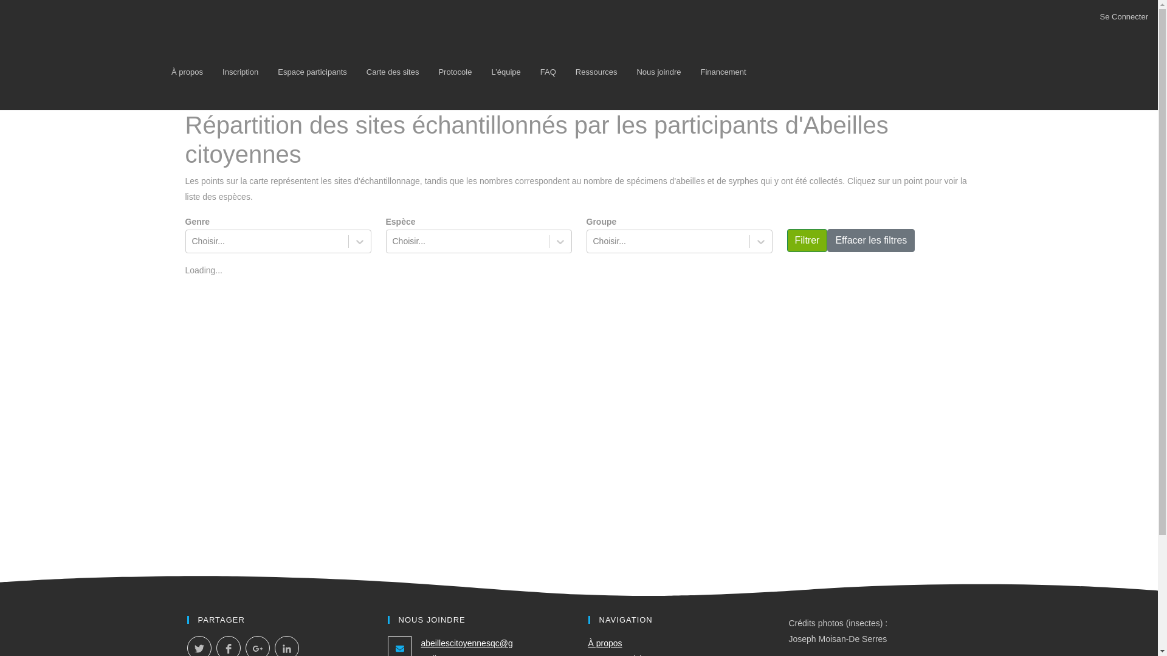  I want to click on Ressources, so click(597, 72).